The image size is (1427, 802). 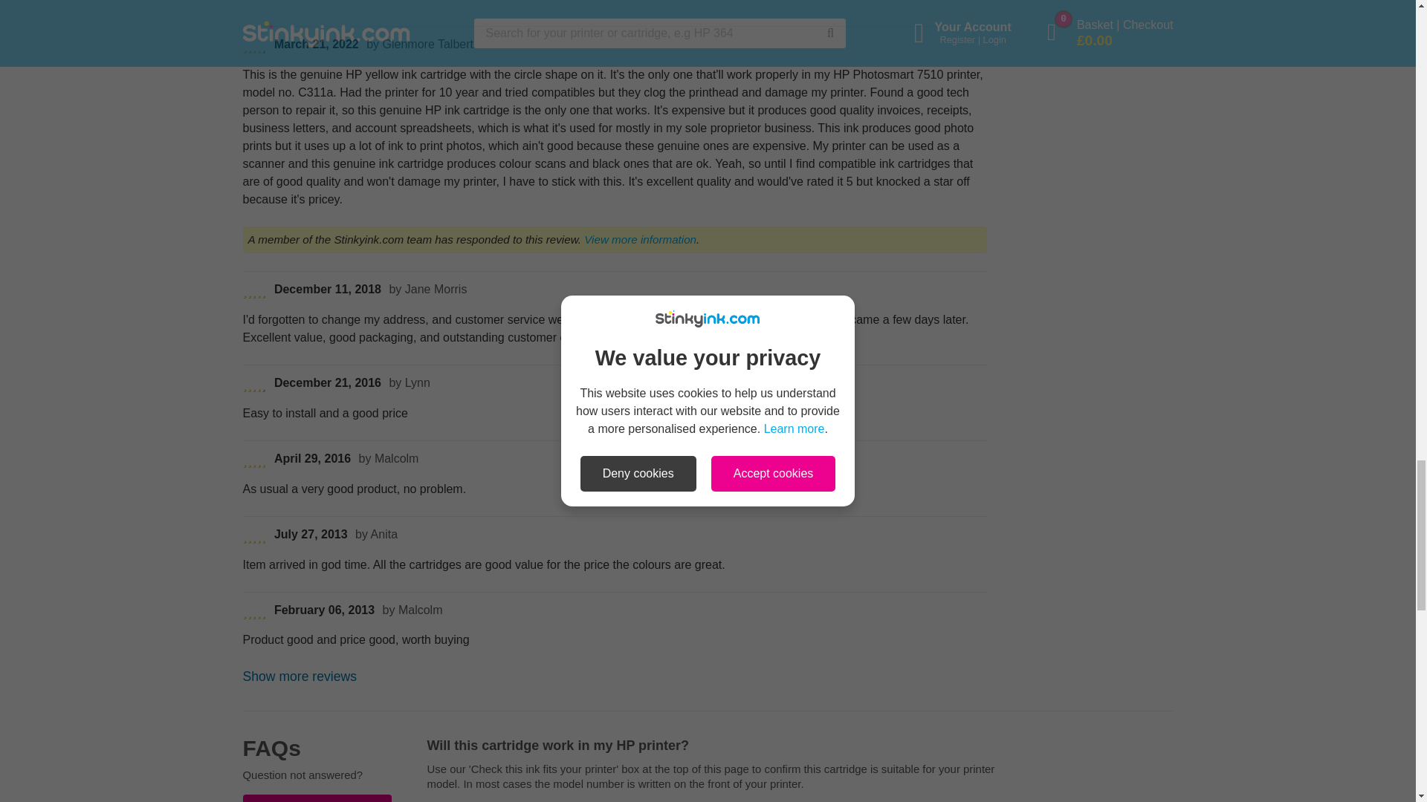 What do you see at coordinates (254, 460) in the screenshot?
I see `5 out of 5` at bounding box center [254, 460].